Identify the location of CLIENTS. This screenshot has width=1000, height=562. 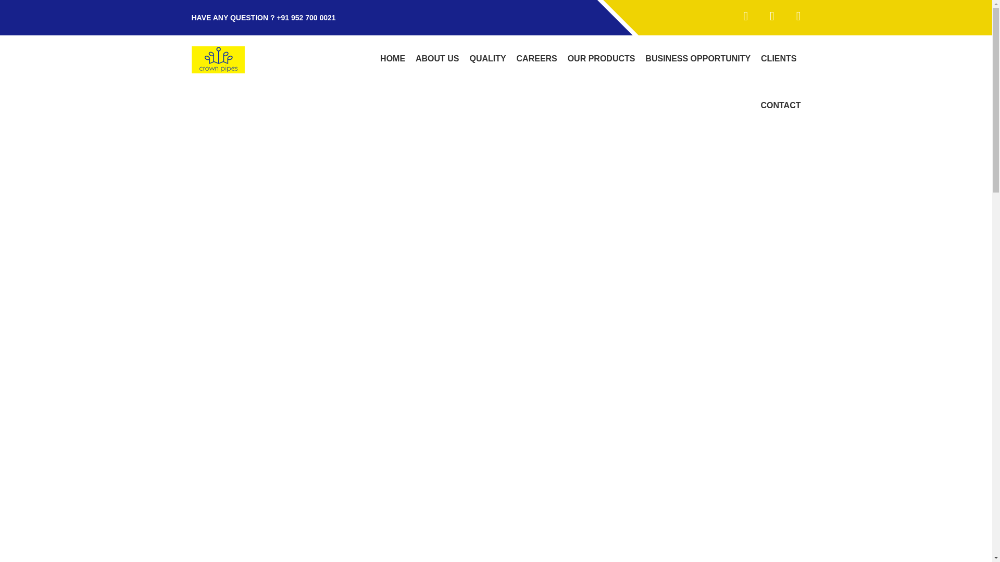
(779, 58).